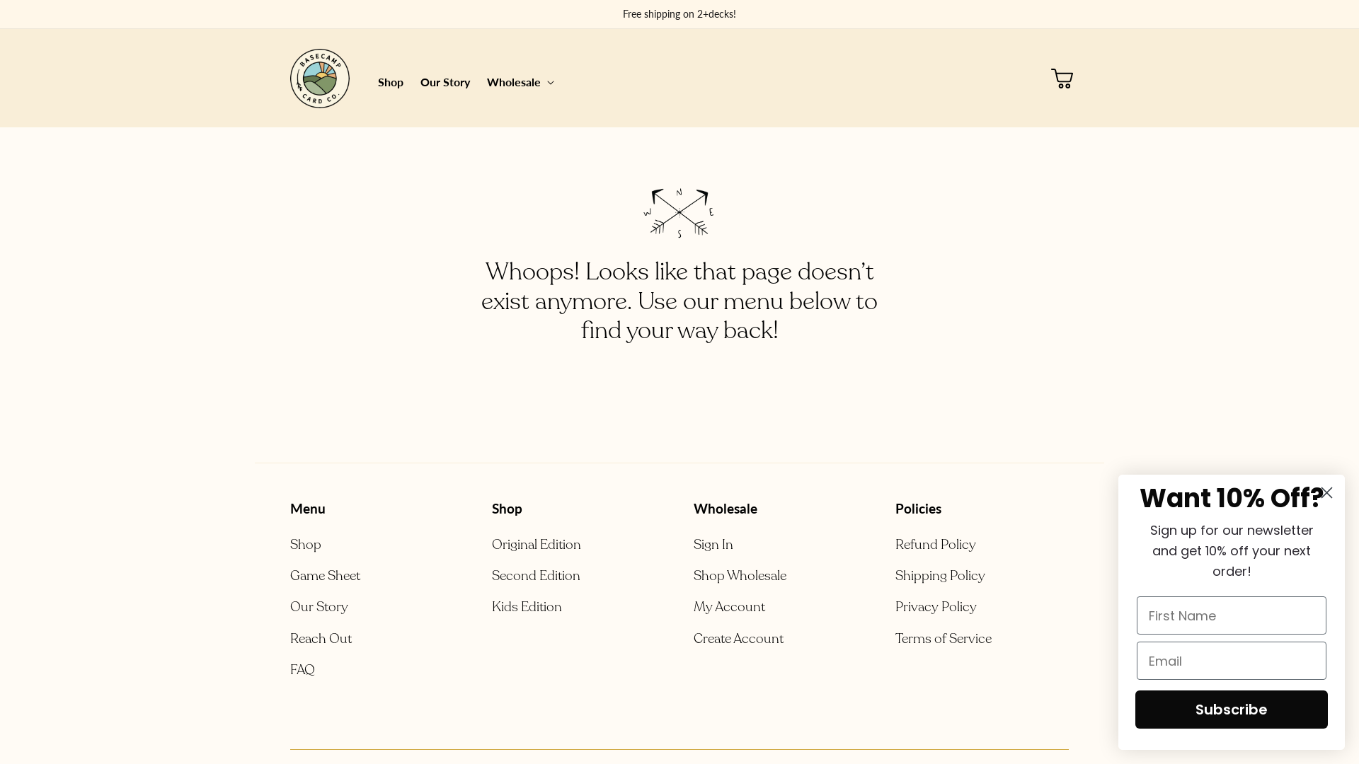  What do you see at coordinates (713, 546) in the screenshot?
I see `Sign In` at bounding box center [713, 546].